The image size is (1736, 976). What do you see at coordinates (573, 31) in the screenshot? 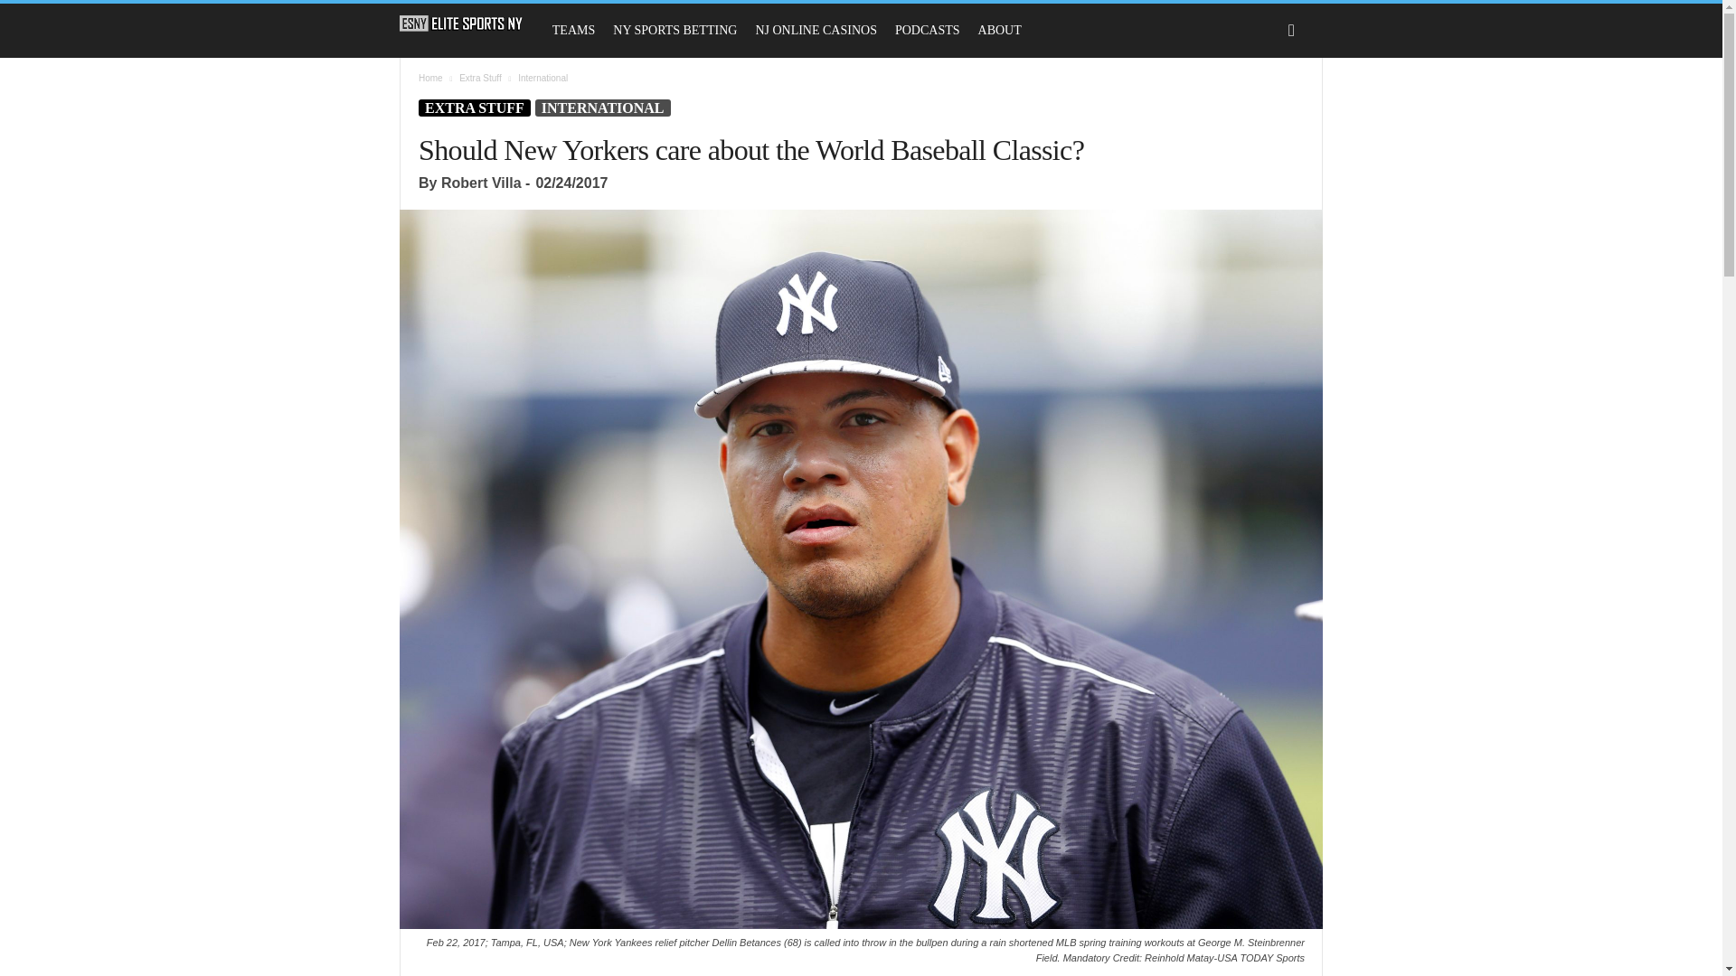
I see `TEAMS` at bounding box center [573, 31].